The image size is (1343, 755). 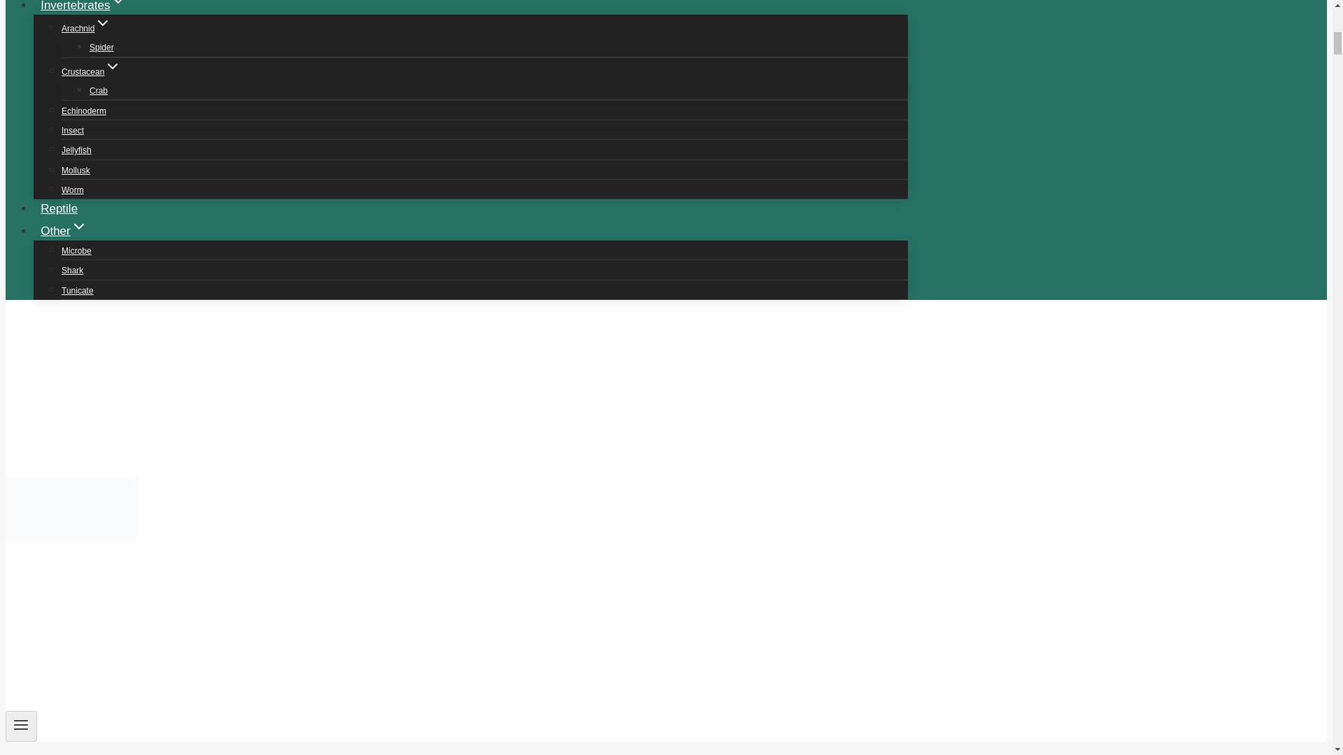 What do you see at coordinates (64, 231) in the screenshot?
I see `OtherExpand` at bounding box center [64, 231].